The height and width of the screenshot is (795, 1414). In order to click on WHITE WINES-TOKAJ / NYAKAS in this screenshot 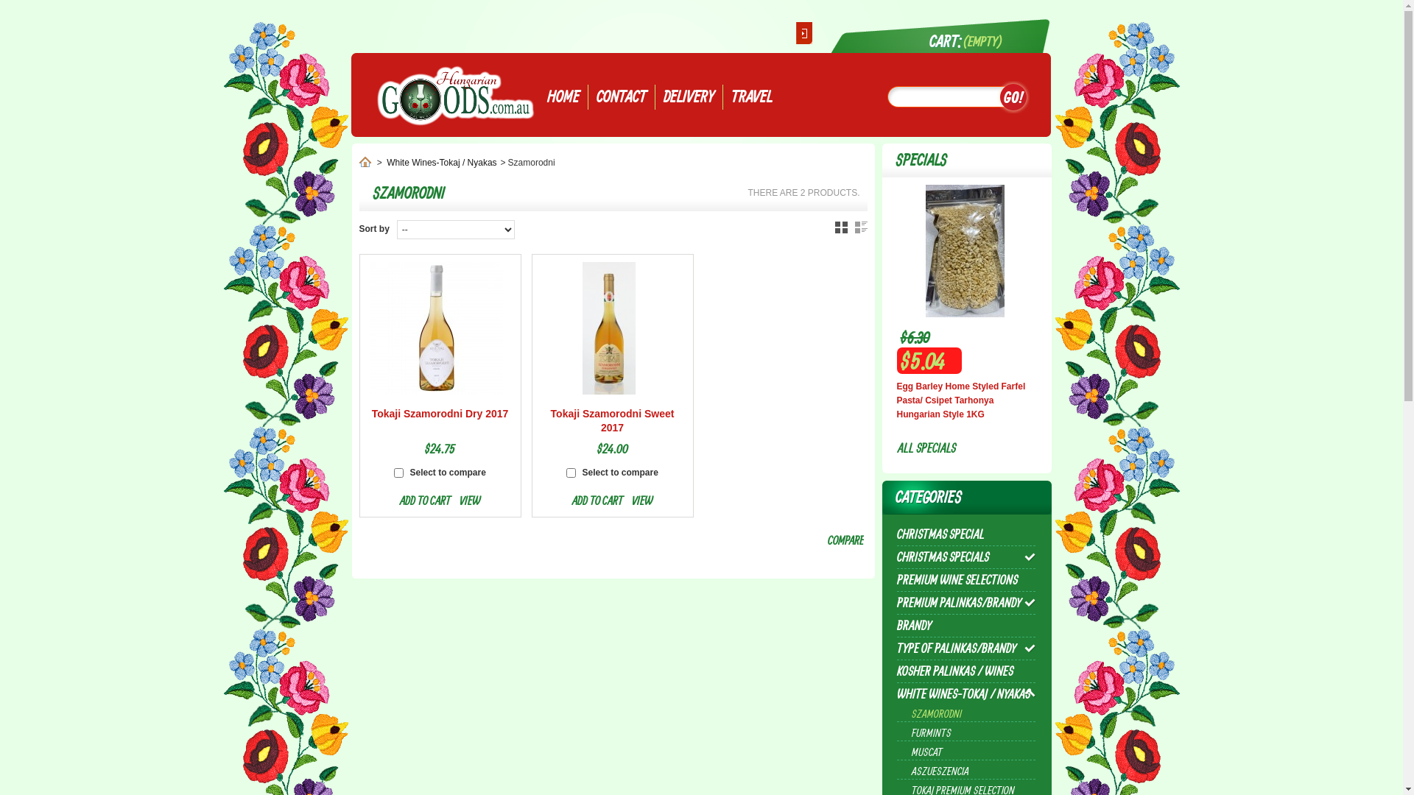, I will do `click(963, 693)`.